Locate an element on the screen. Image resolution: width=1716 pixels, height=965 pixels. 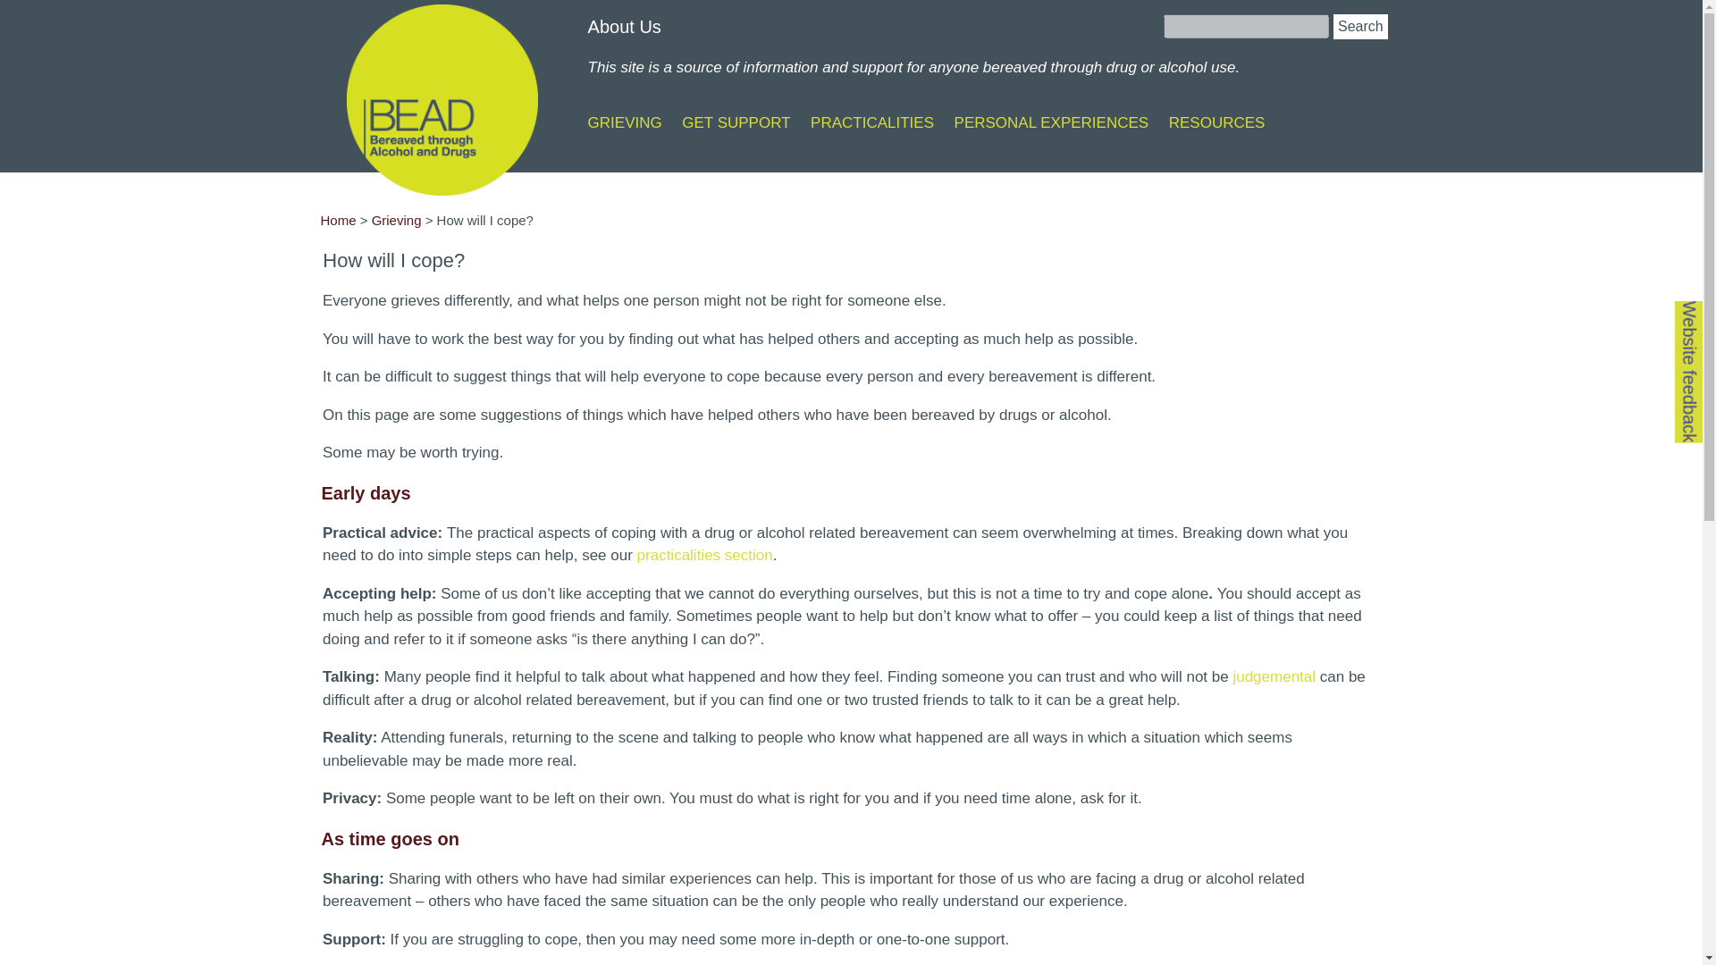
PRACTICALITIES is located at coordinates (871, 122).